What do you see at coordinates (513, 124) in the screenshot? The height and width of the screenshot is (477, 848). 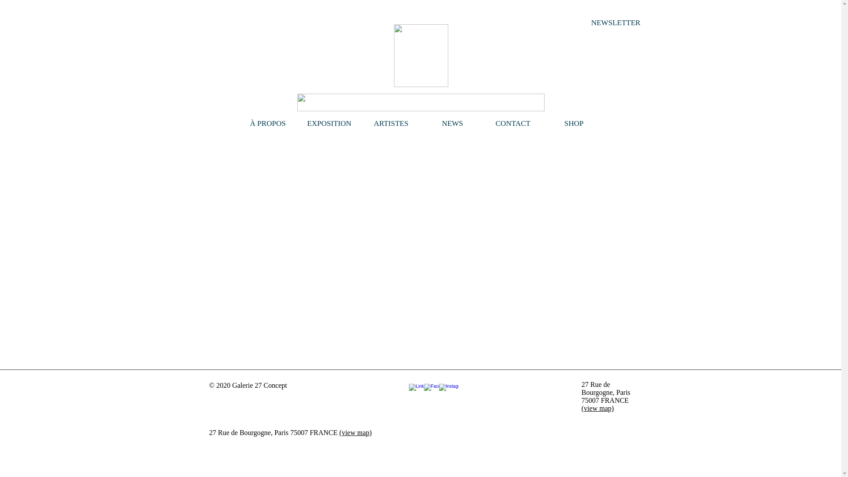 I see `CONTACT` at bounding box center [513, 124].